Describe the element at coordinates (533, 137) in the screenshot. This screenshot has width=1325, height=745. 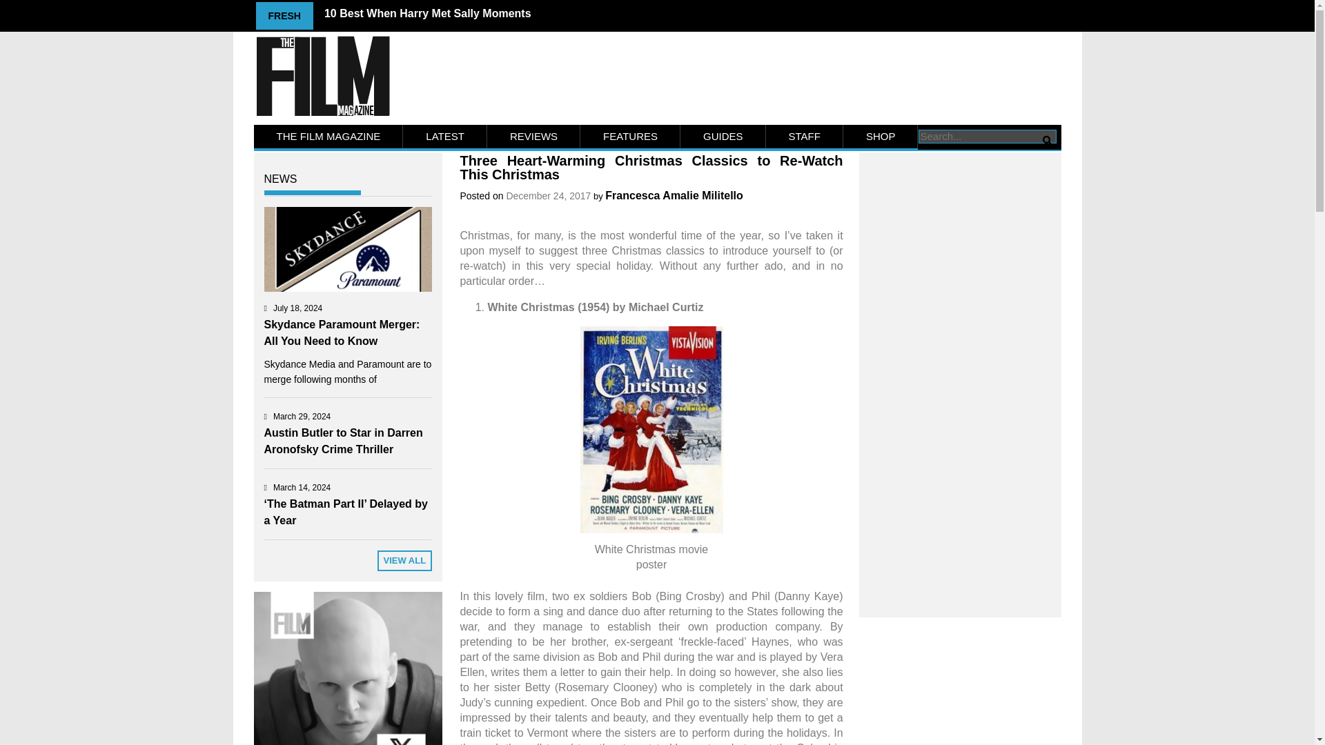
I see `REVIEWS` at that location.